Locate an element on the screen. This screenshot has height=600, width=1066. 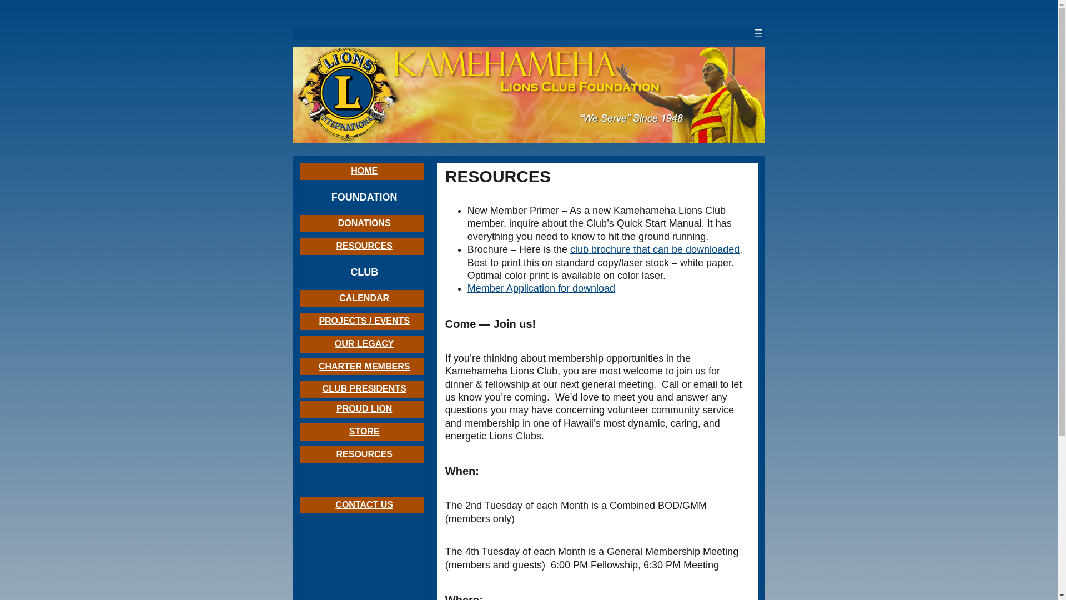
PROUD LION is located at coordinates (364, 408).